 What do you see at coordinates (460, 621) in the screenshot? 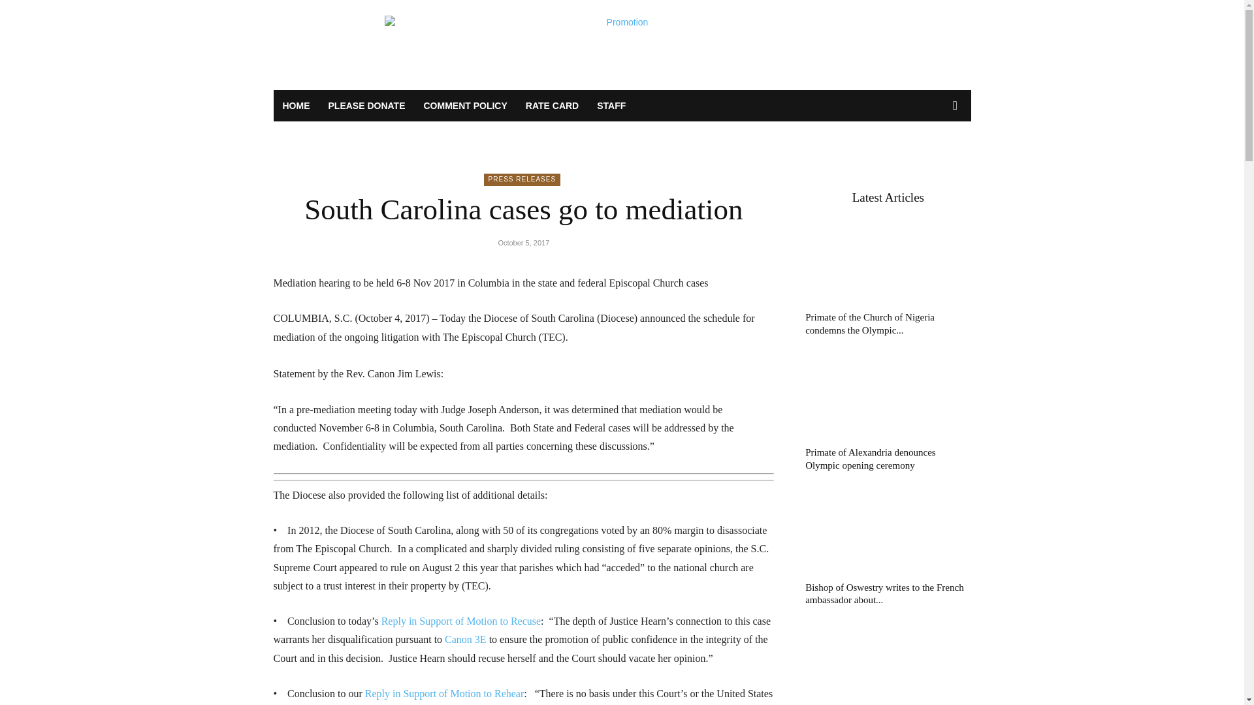
I see `Reply in Support of Motion to Recuse` at bounding box center [460, 621].